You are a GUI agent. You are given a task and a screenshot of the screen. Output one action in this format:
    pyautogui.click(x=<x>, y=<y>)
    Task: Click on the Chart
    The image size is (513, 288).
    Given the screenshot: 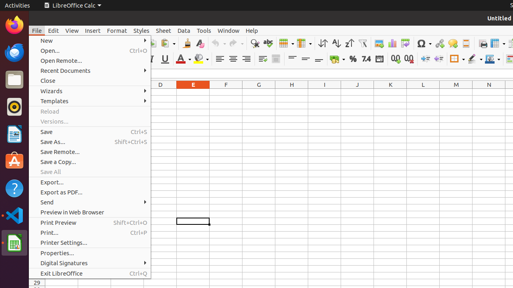 What is the action you would take?
    pyautogui.click(x=392, y=43)
    